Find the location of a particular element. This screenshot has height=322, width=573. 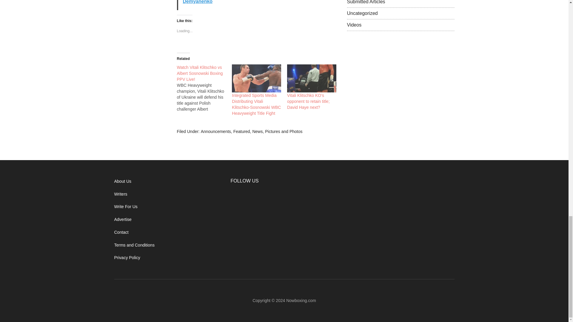

News is located at coordinates (257, 131).